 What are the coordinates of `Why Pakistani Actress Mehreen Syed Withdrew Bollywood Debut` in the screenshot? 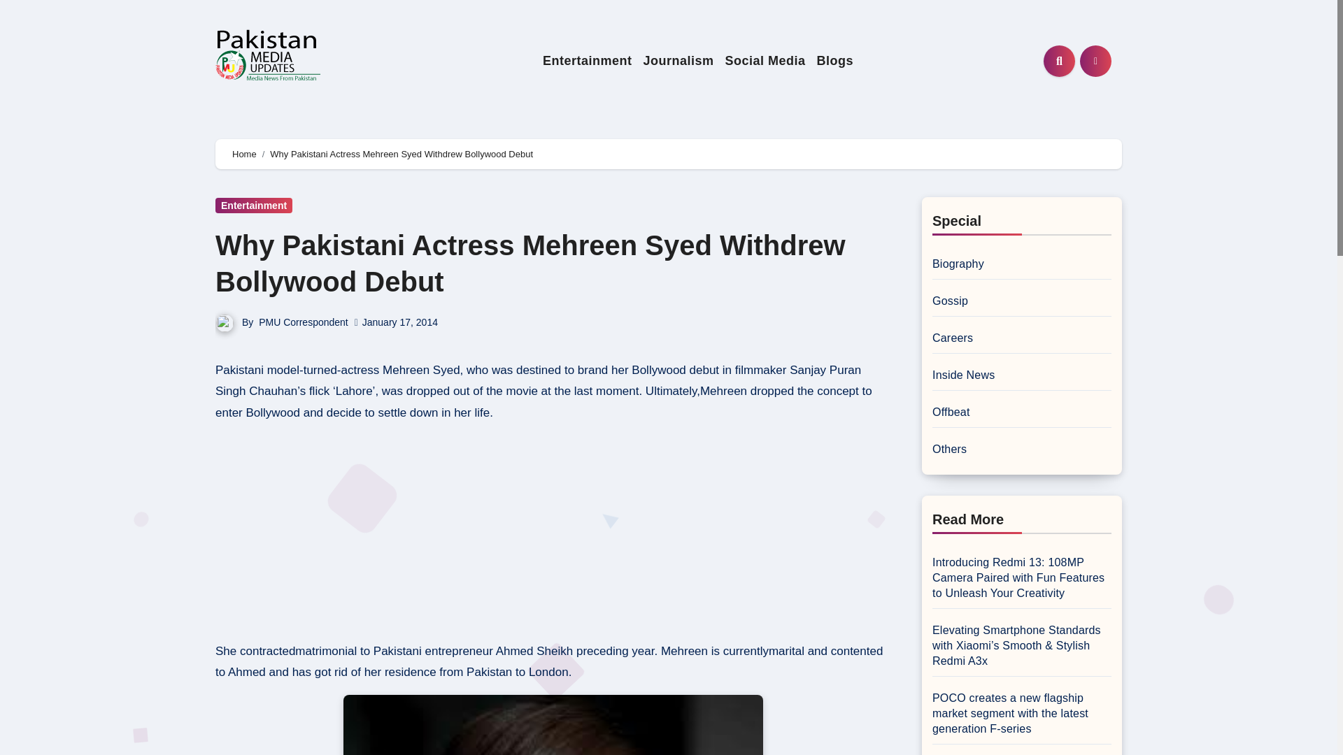 It's located at (530, 264).